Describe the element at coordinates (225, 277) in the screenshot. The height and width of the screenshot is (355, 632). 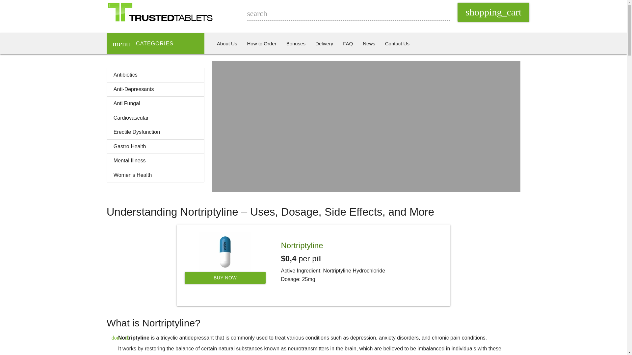
I see `Buy Now` at that location.